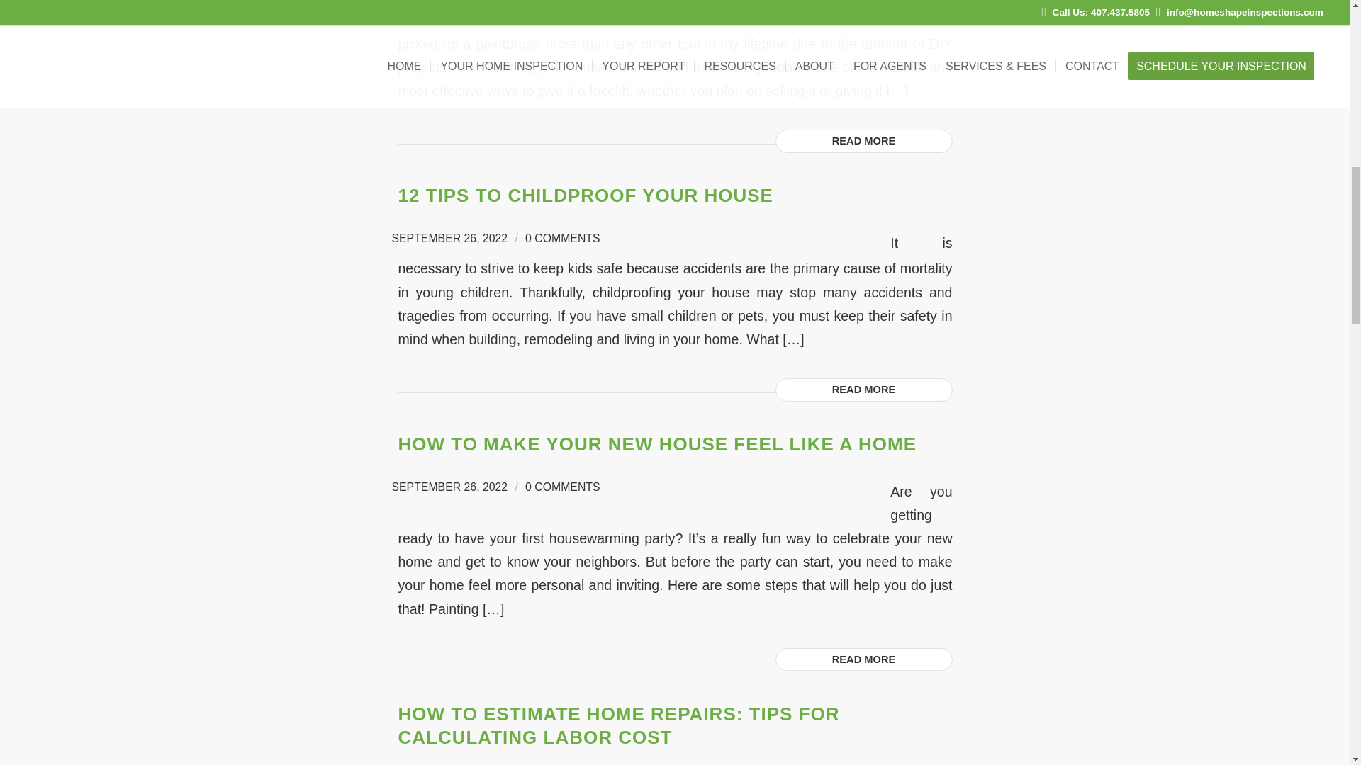  I want to click on 0 COMMENTS, so click(563, 487).